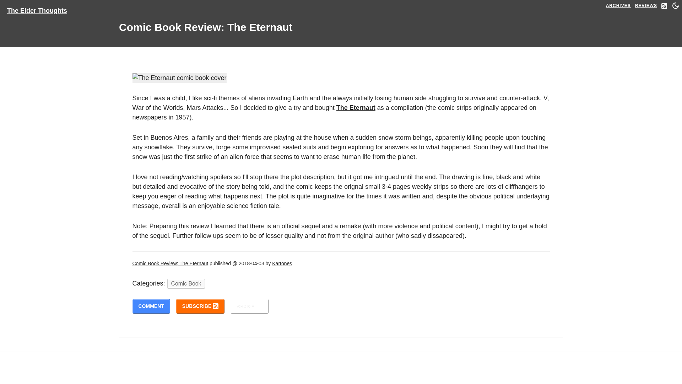 The height and width of the screenshot is (384, 682). I want to click on The Elder Thoughts, so click(40, 9).